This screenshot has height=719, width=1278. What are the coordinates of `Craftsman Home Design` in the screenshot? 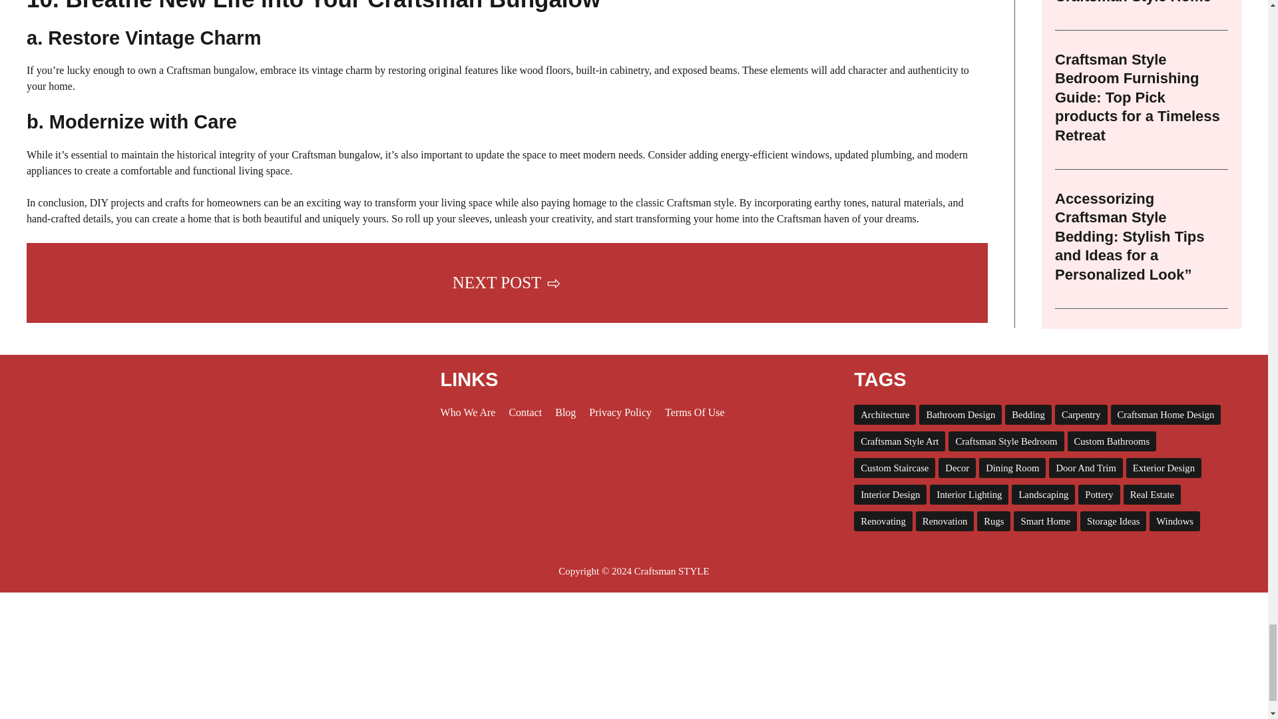 It's located at (1166, 415).